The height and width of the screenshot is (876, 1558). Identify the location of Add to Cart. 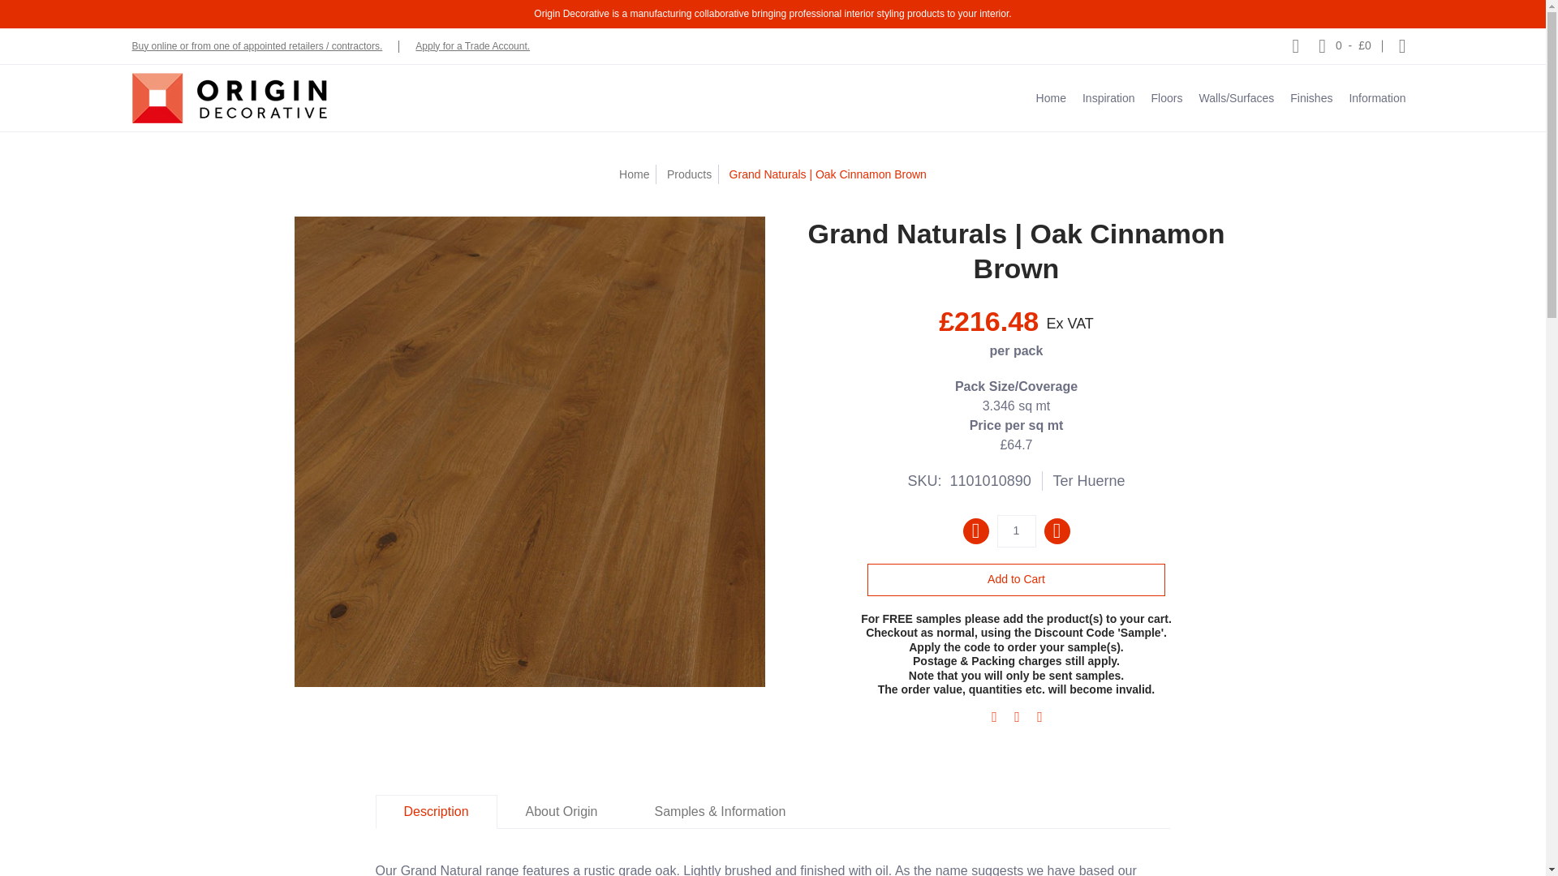
(1016, 579).